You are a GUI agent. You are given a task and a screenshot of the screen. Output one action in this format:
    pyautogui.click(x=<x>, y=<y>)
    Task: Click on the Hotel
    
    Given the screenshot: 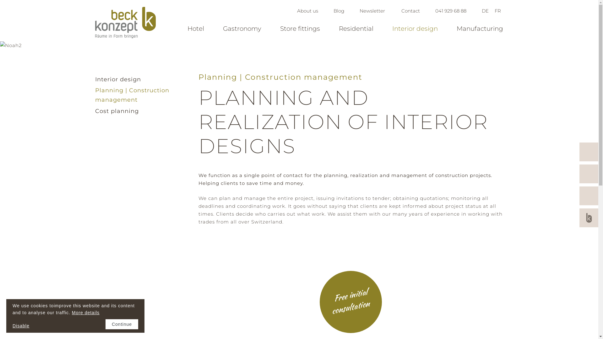 What is the action you would take?
    pyautogui.click(x=196, y=29)
    